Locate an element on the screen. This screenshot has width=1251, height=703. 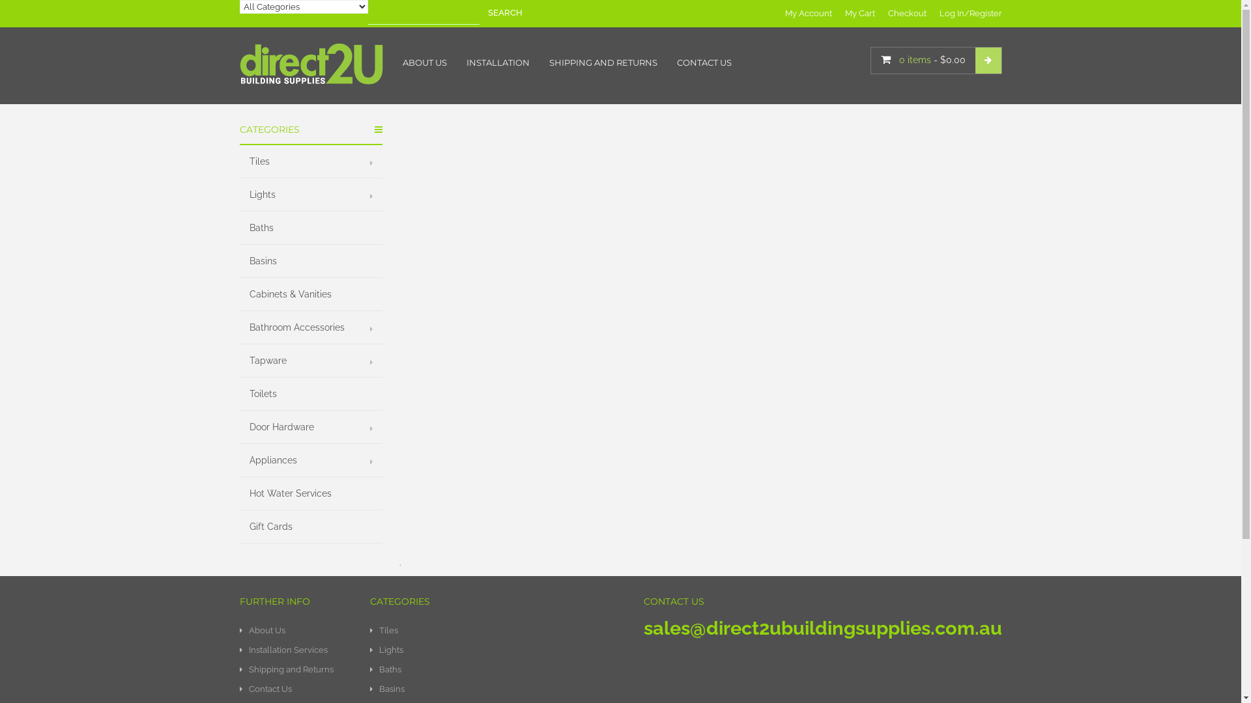
Shipping and Returns is located at coordinates (295, 670).